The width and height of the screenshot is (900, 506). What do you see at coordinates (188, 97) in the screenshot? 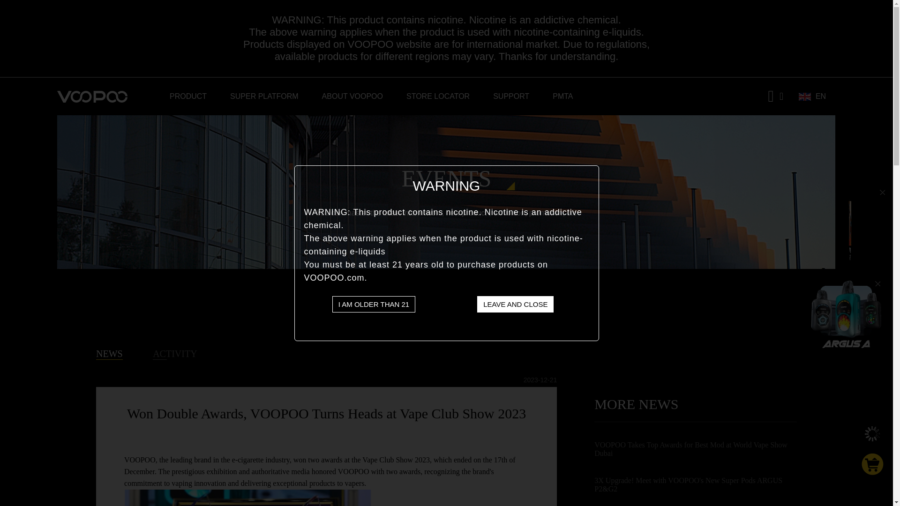
I see `PRODUCT` at bounding box center [188, 97].